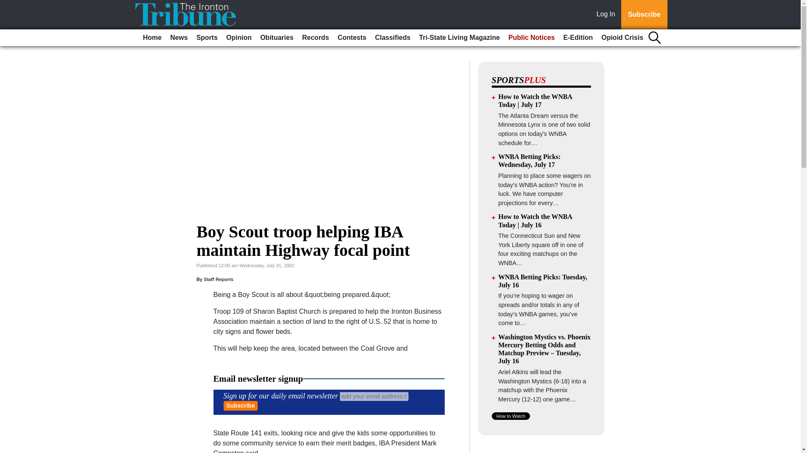 This screenshot has width=807, height=453. Describe the element at coordinates (219, 279) in the screenshot. I see `Staff Reports` at that location.